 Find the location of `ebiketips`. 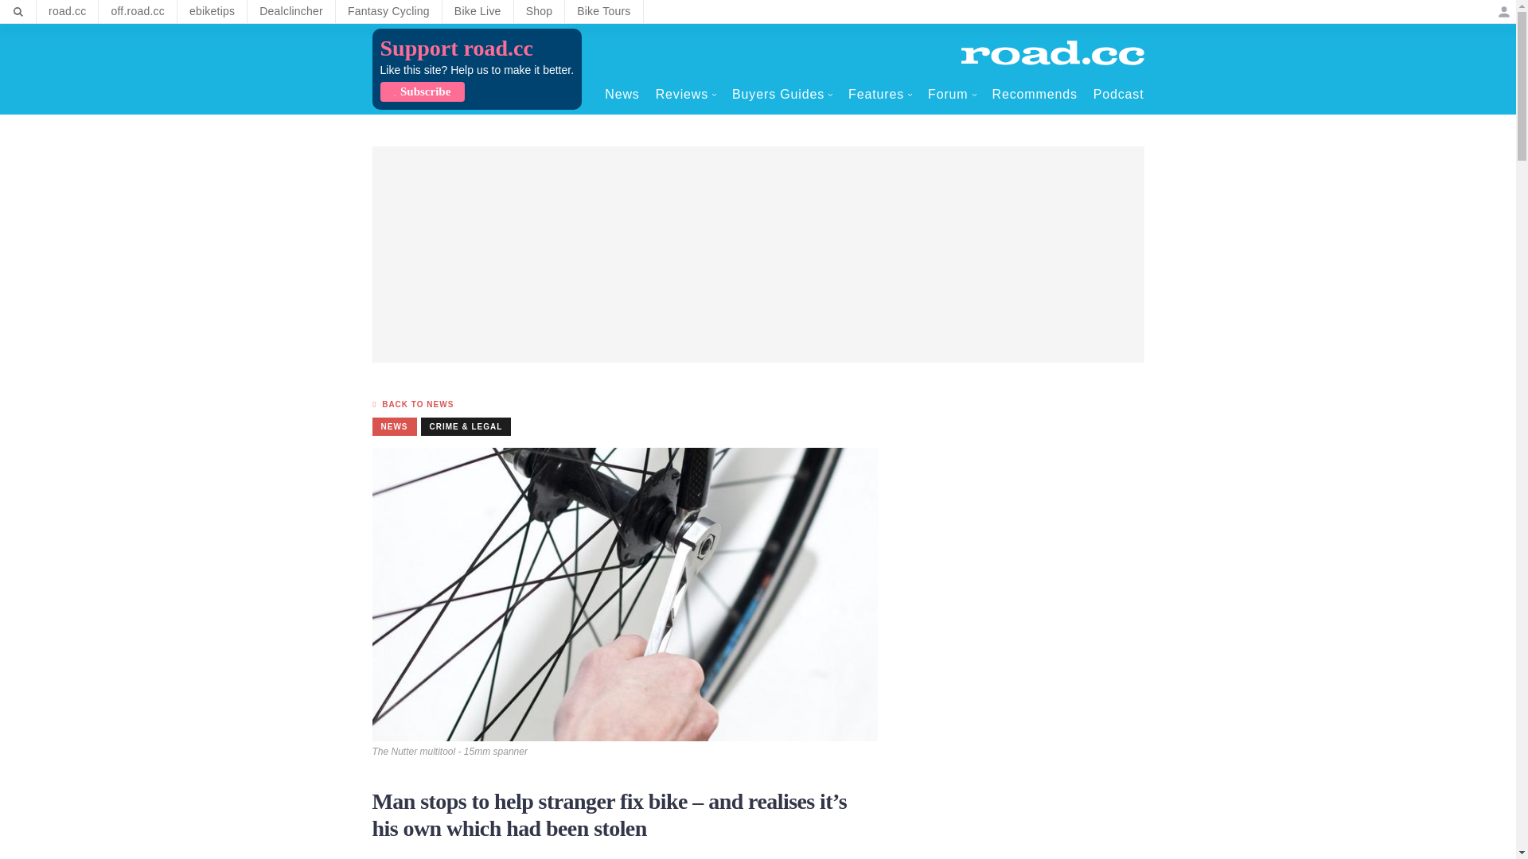

ebiketips is located at coordinates (212, 11).